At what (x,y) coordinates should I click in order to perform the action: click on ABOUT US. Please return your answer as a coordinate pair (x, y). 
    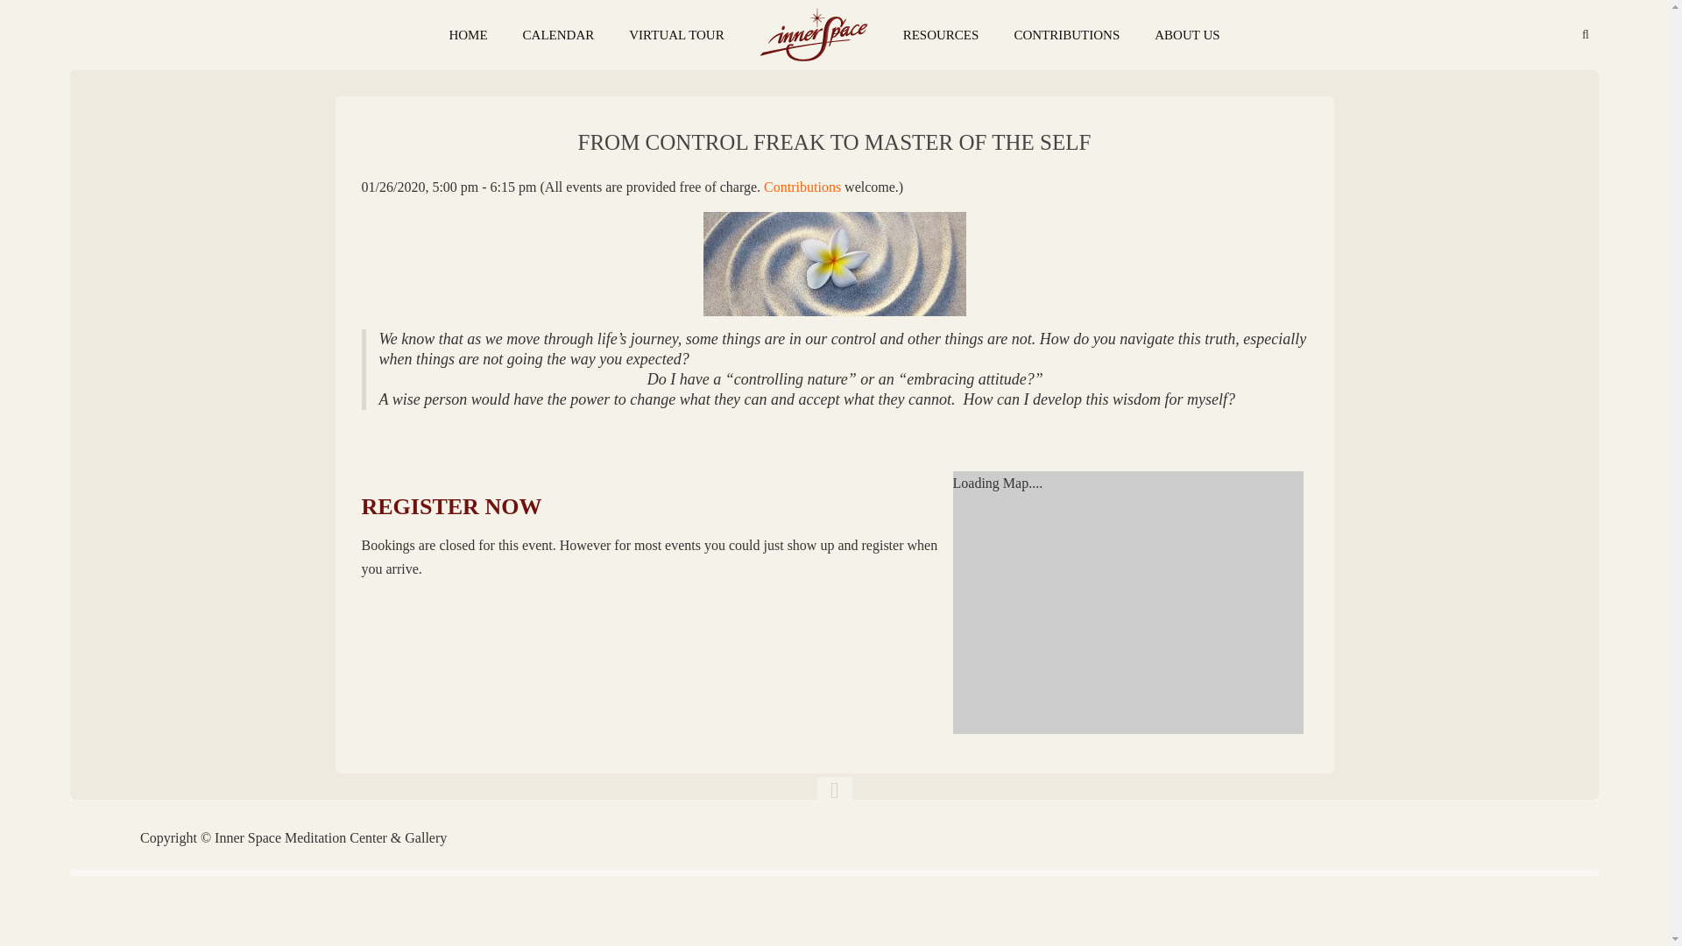
    Looking at the image, I should click on (1186, 35).